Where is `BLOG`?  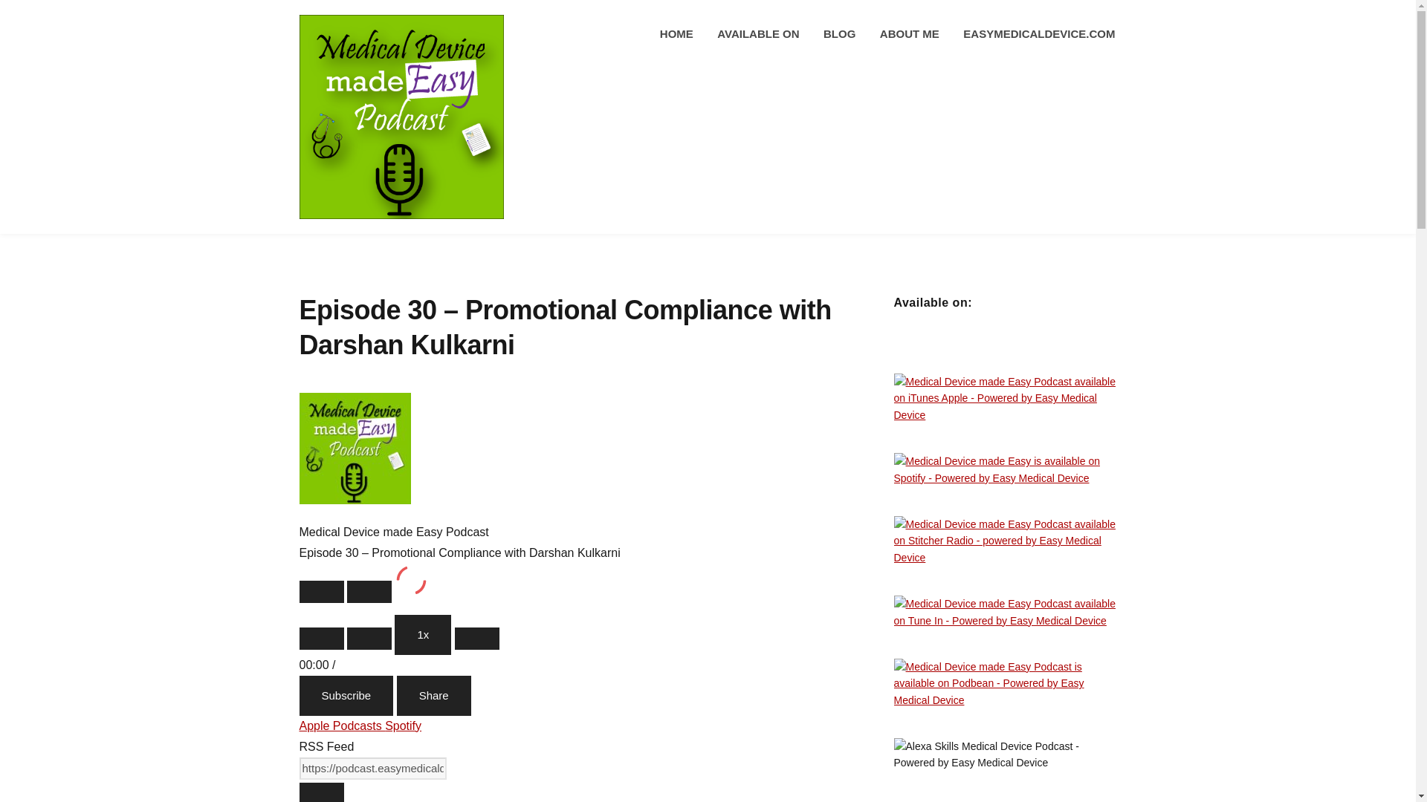
BLOG is located at coordinates (839, 34).